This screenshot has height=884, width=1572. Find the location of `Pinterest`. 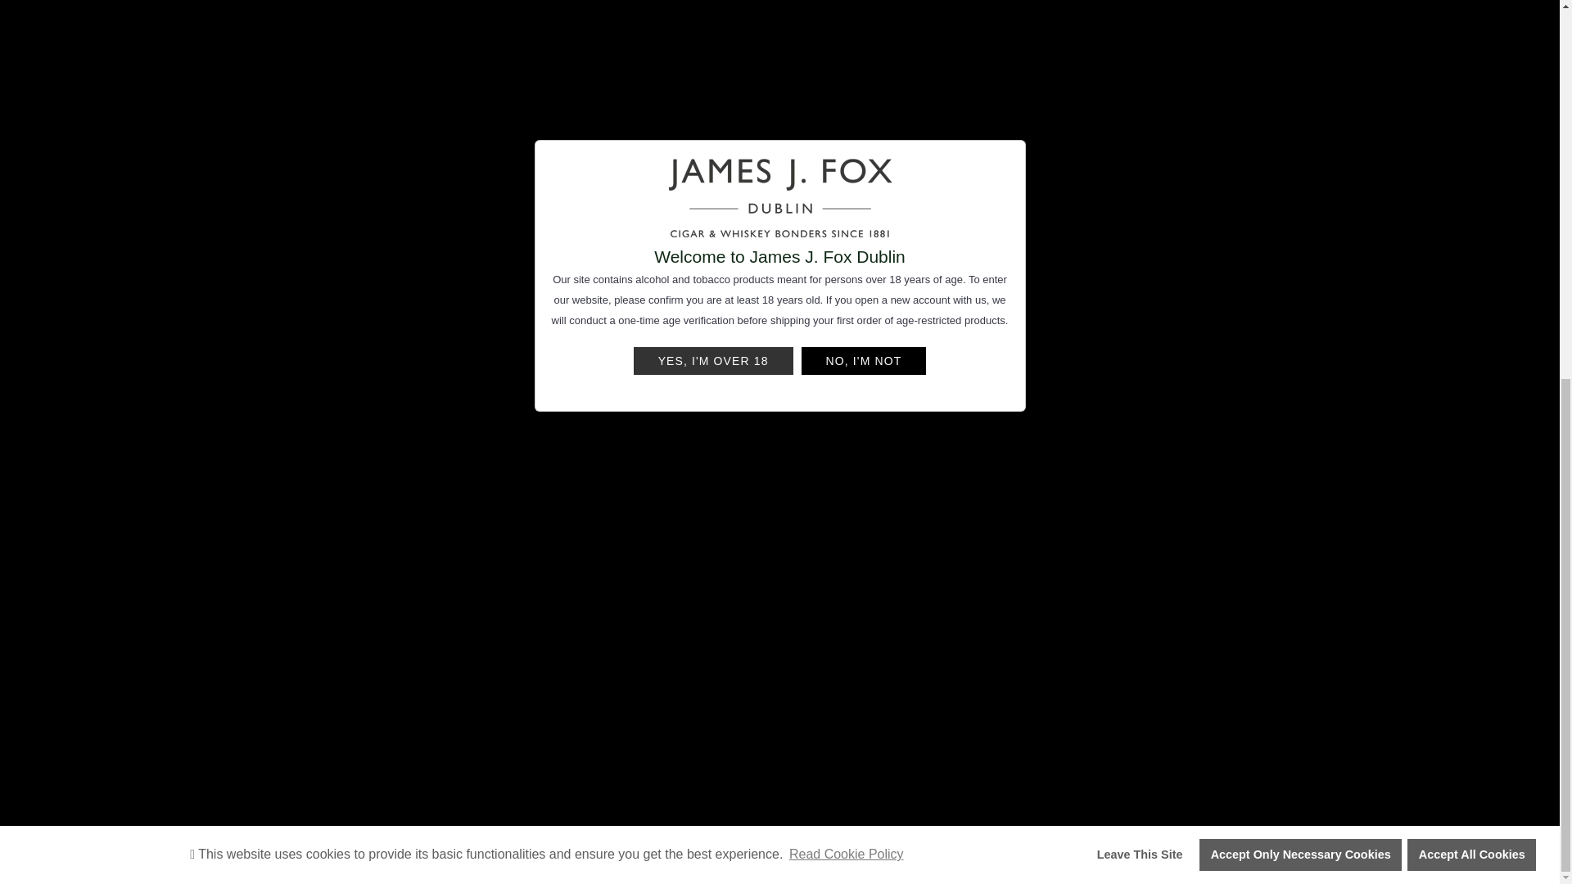

Pinterest is located at coordinates (911, 275).